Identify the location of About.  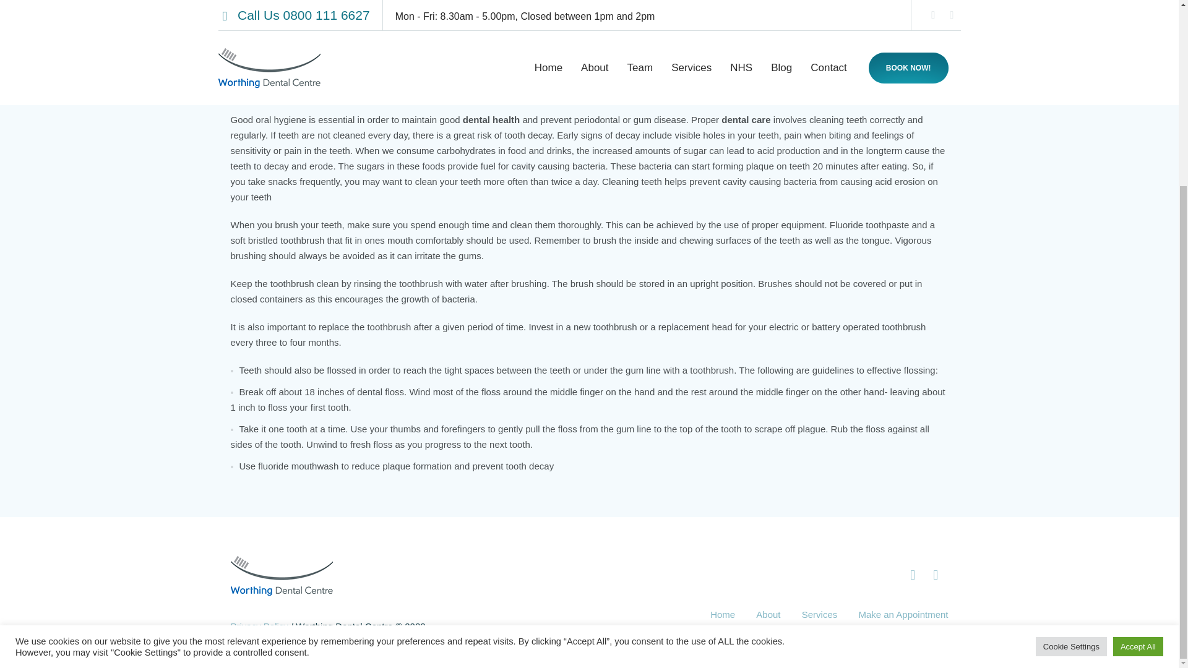
(768, 614).